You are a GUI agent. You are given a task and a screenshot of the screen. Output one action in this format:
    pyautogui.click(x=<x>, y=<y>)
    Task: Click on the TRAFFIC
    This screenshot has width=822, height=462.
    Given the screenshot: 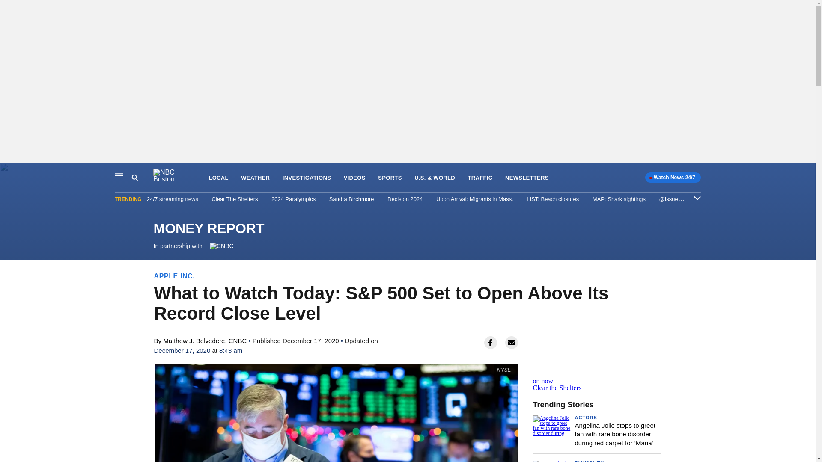 What is the action you would take?
    pyautogui.click(x=480, y=178)
    